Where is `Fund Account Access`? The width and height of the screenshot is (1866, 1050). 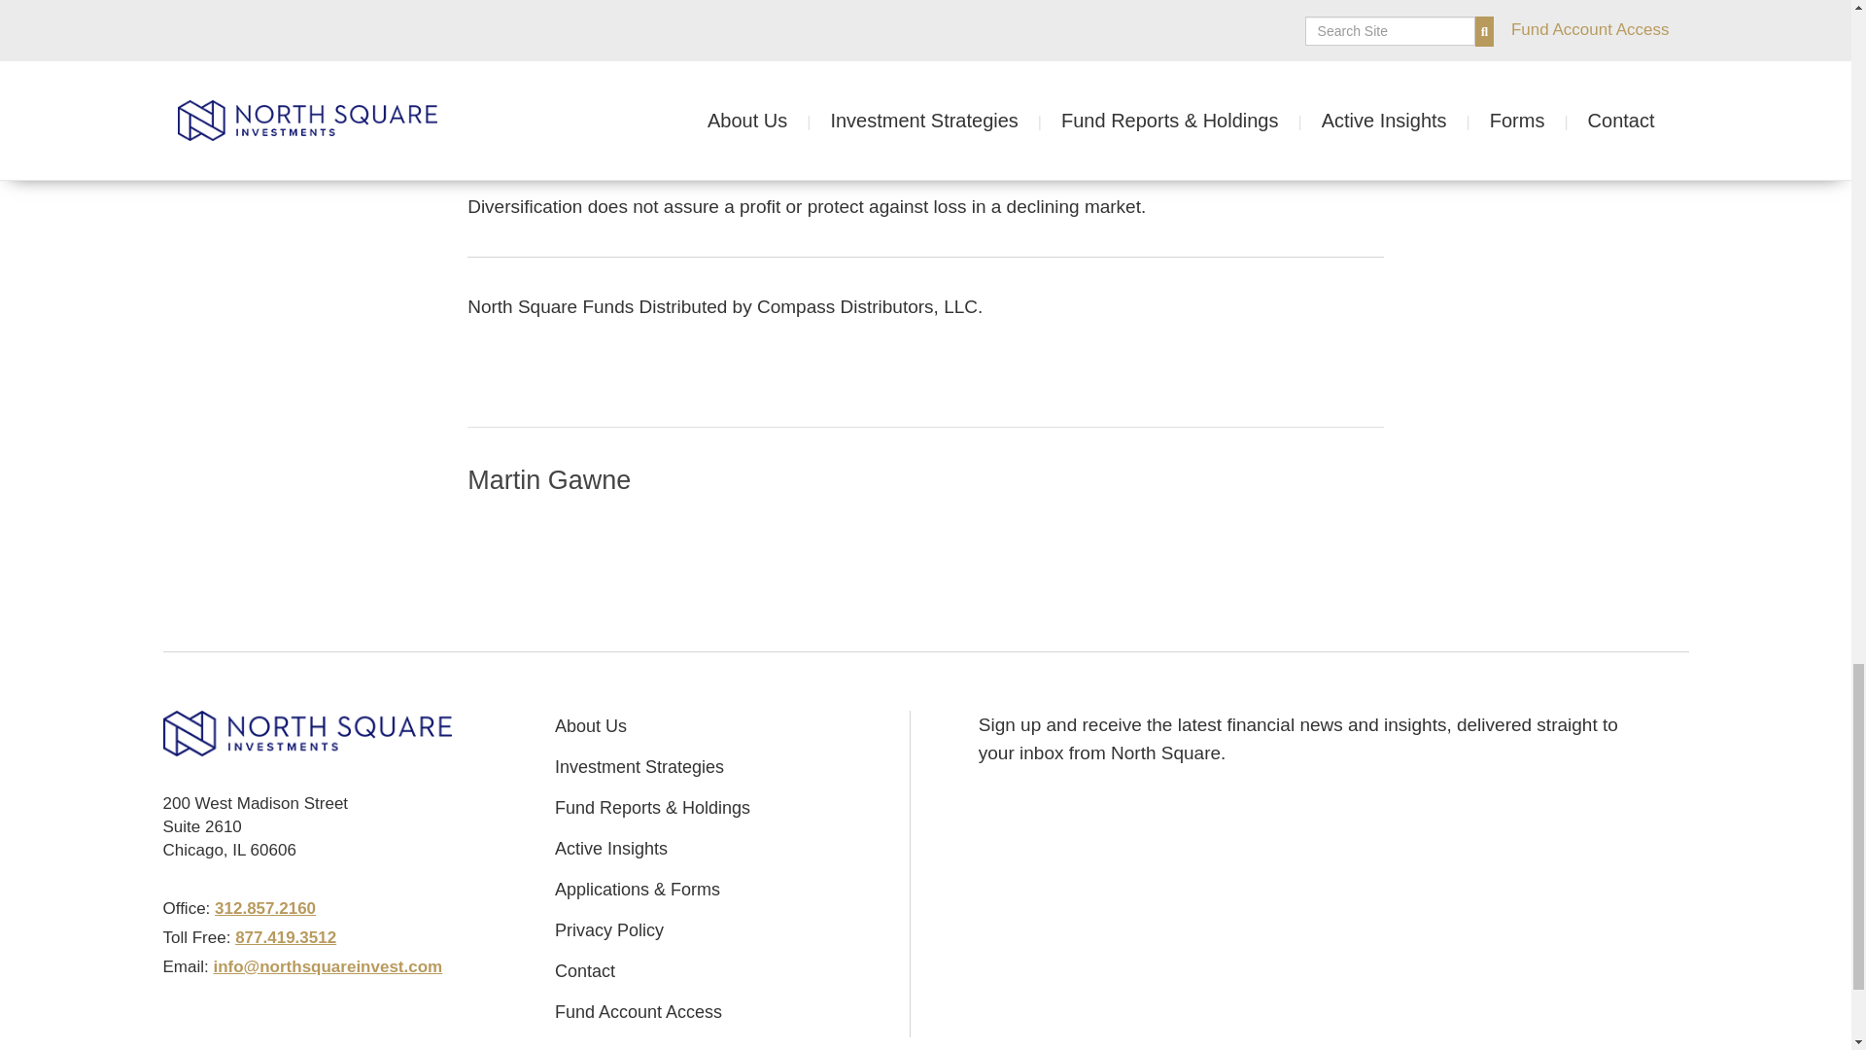 Fund Account Access is located at coordinates (638, 1012).